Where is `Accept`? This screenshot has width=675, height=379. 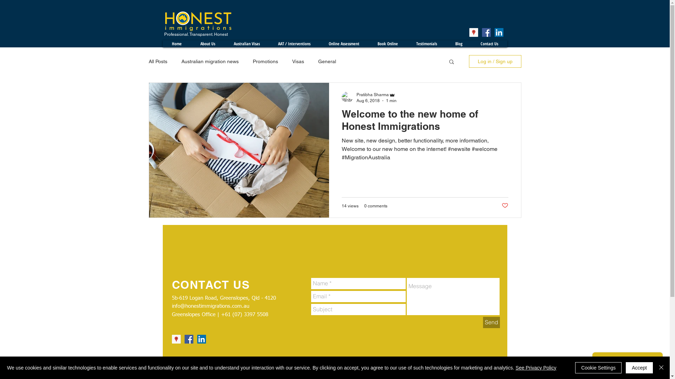 Accept is located at coordinates (639, 368).